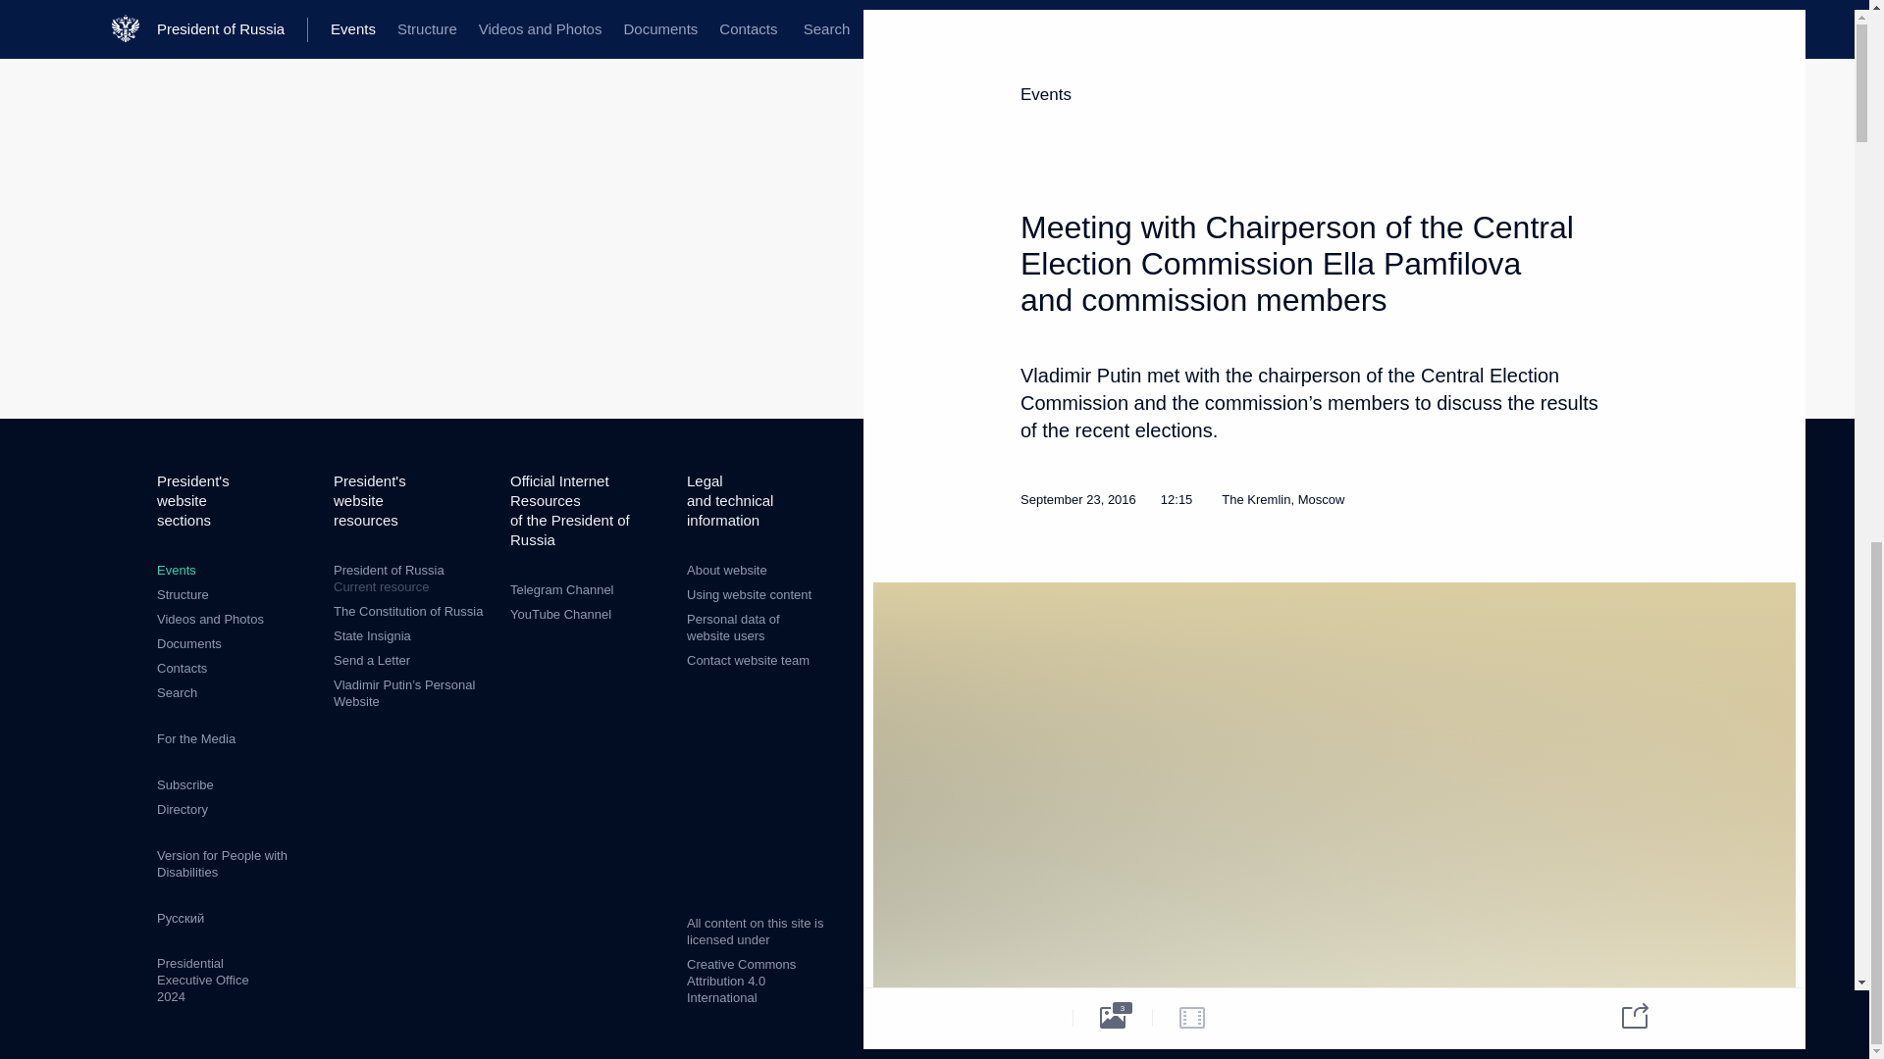 This screenshot has height=1059, width=1884. Describe the element at coordinates (196, 739) in the screenshot. I see `For the Media` at that location.